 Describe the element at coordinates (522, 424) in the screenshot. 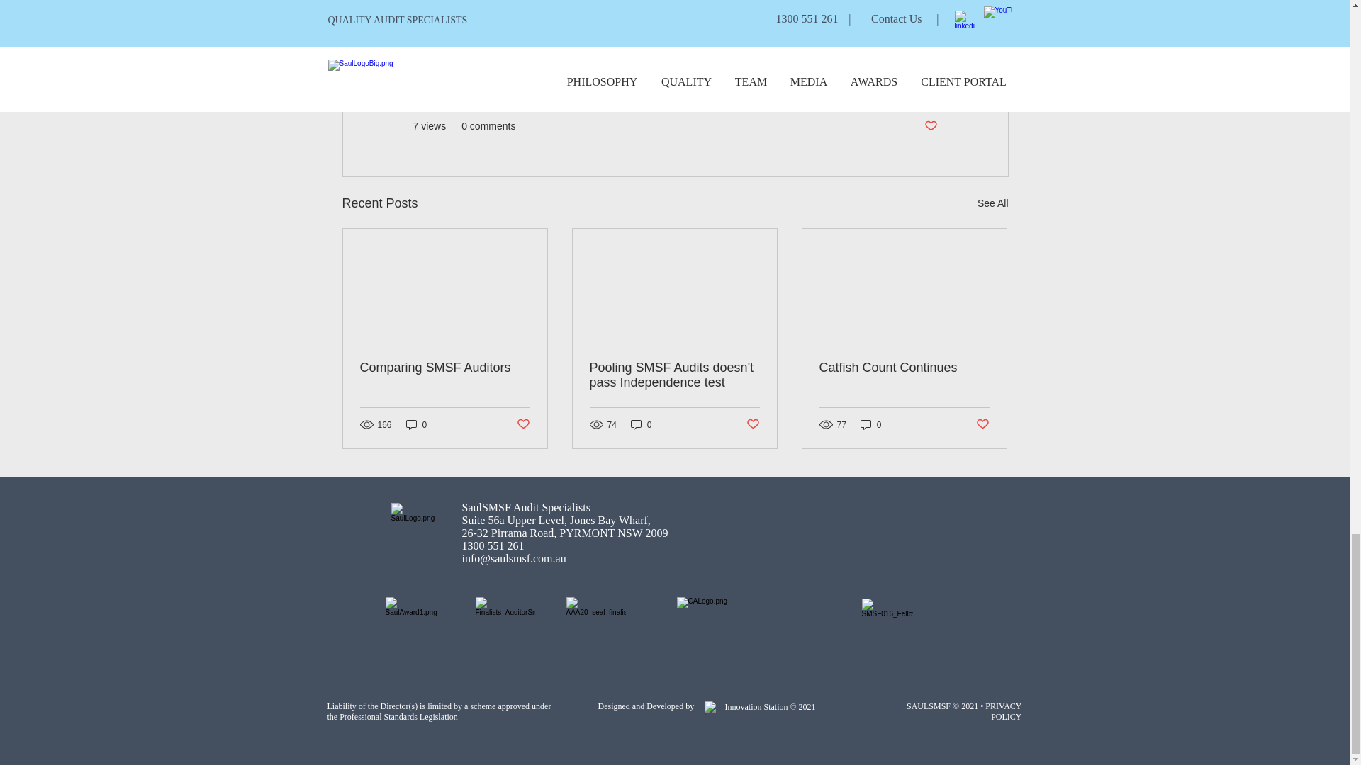

I see `Post not marked as liked` at that location.